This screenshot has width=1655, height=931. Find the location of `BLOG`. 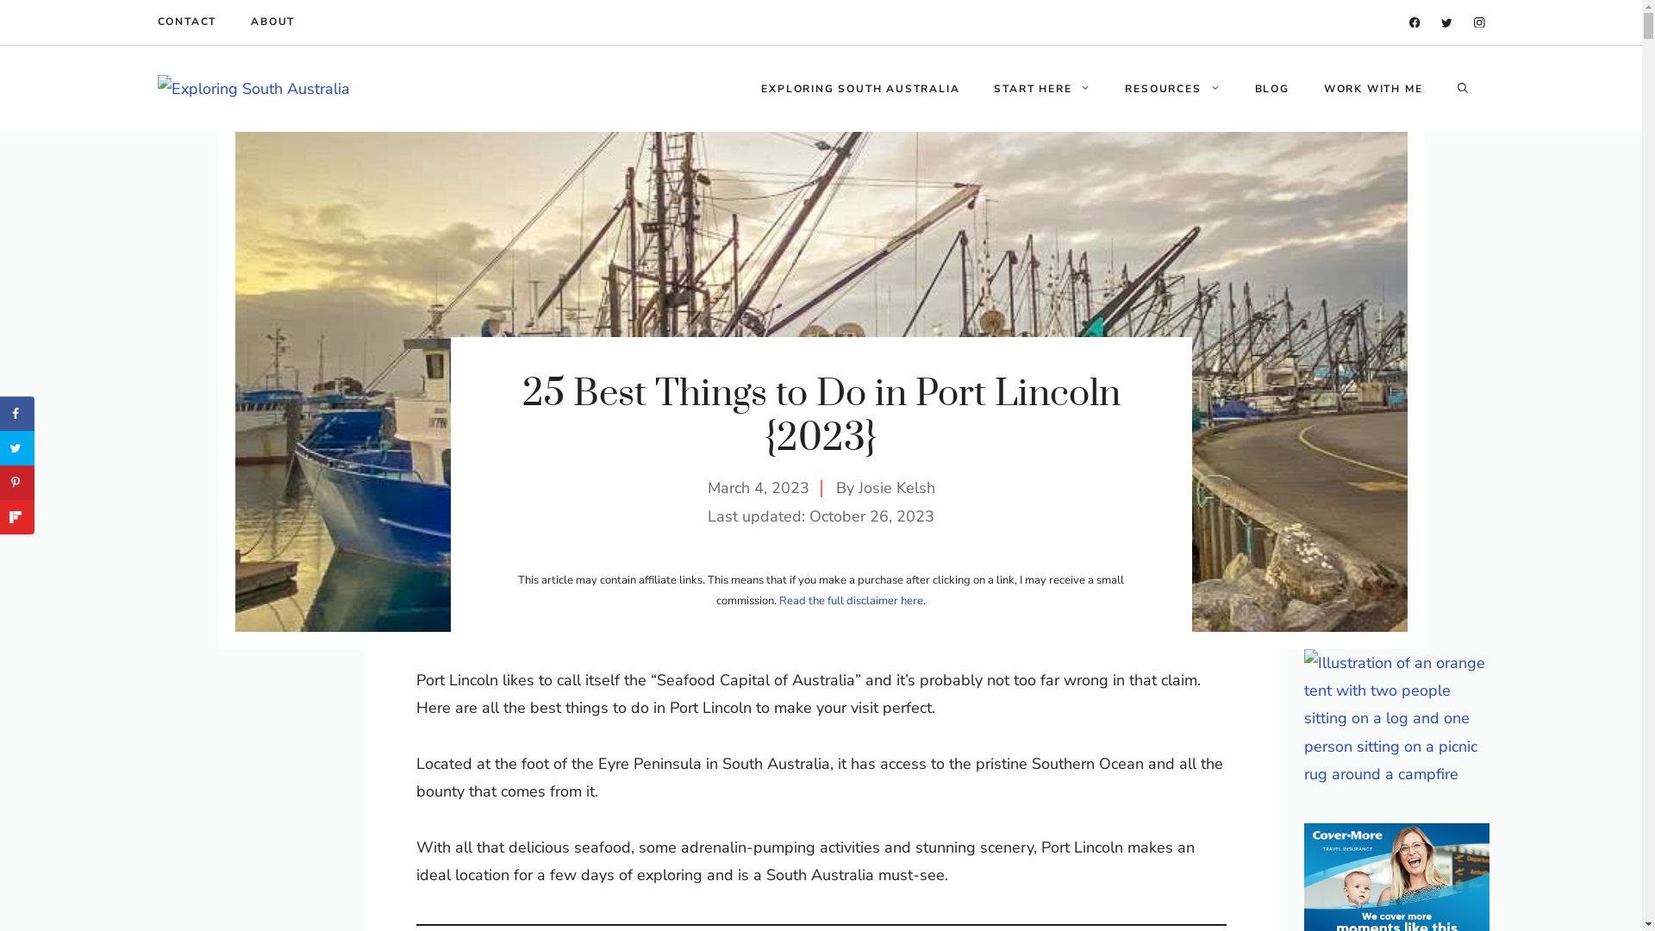

BLOG is located at coordinates (1272, 89).